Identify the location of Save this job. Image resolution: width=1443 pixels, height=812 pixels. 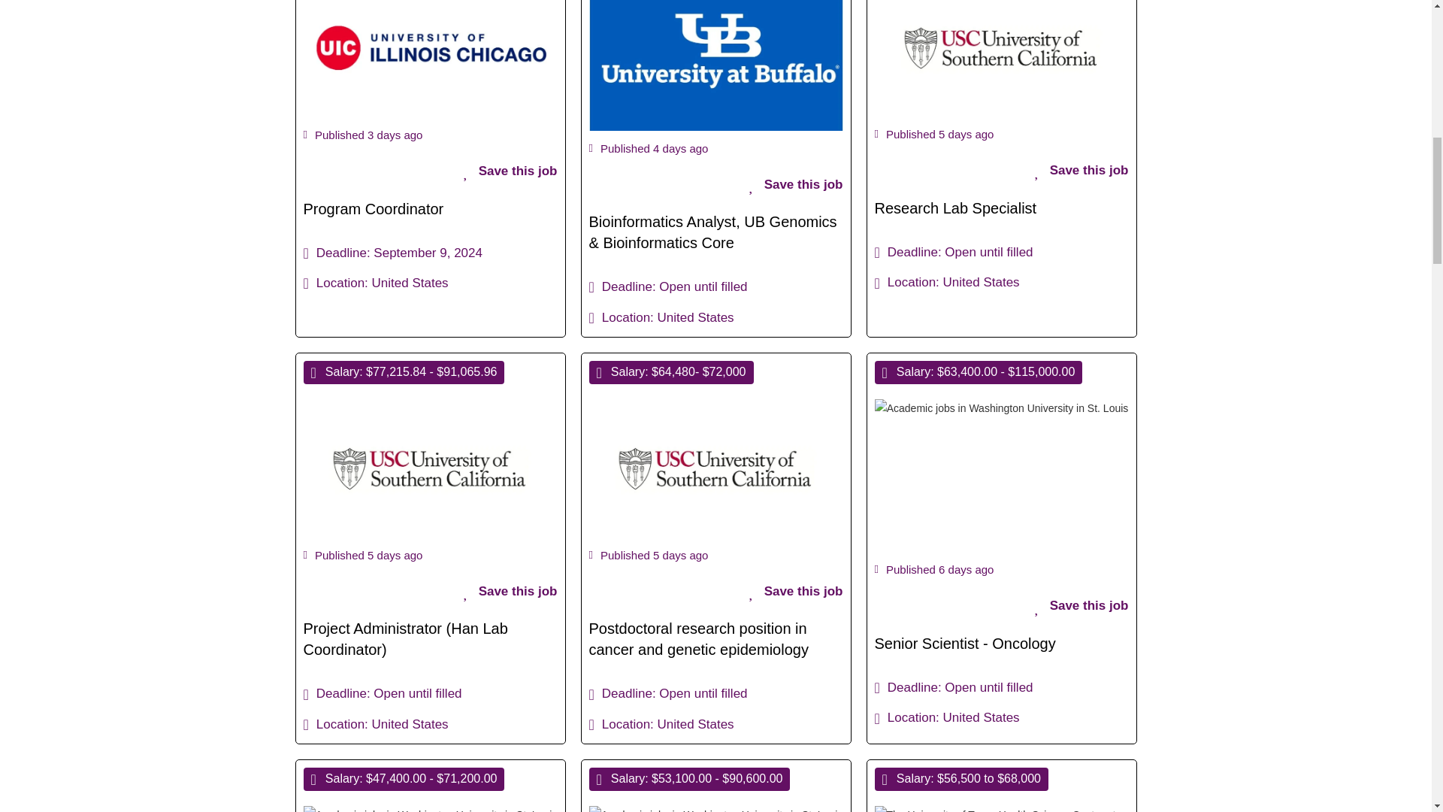
(510, 592).